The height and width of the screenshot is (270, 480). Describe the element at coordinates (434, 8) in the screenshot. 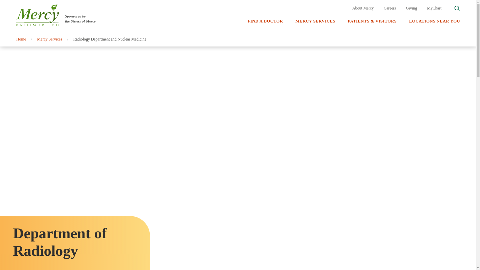

I see `MERCY SERVICES` at that location.